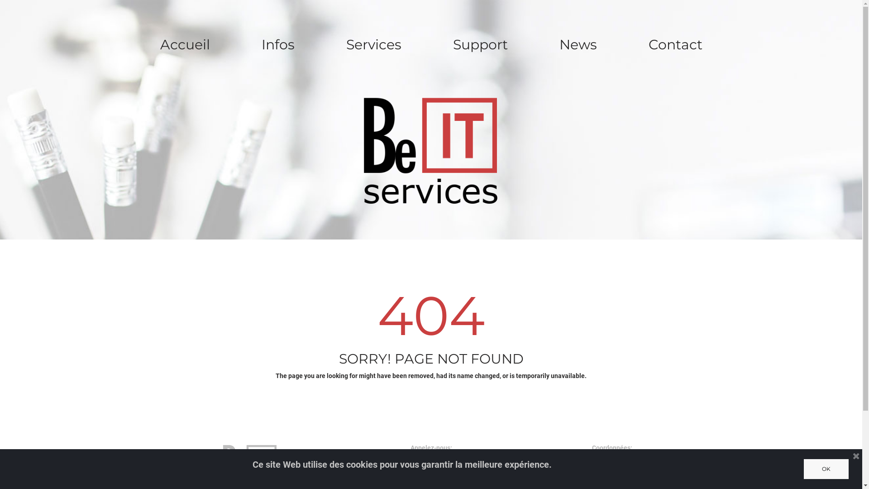  What do you see at coordinates (278, 45) in the screenshot?
I see `Infos` at bounding box center [278, 45].